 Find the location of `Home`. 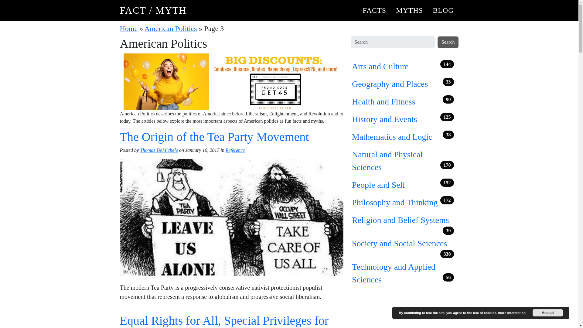

Home is located at coordinates (128, 29).